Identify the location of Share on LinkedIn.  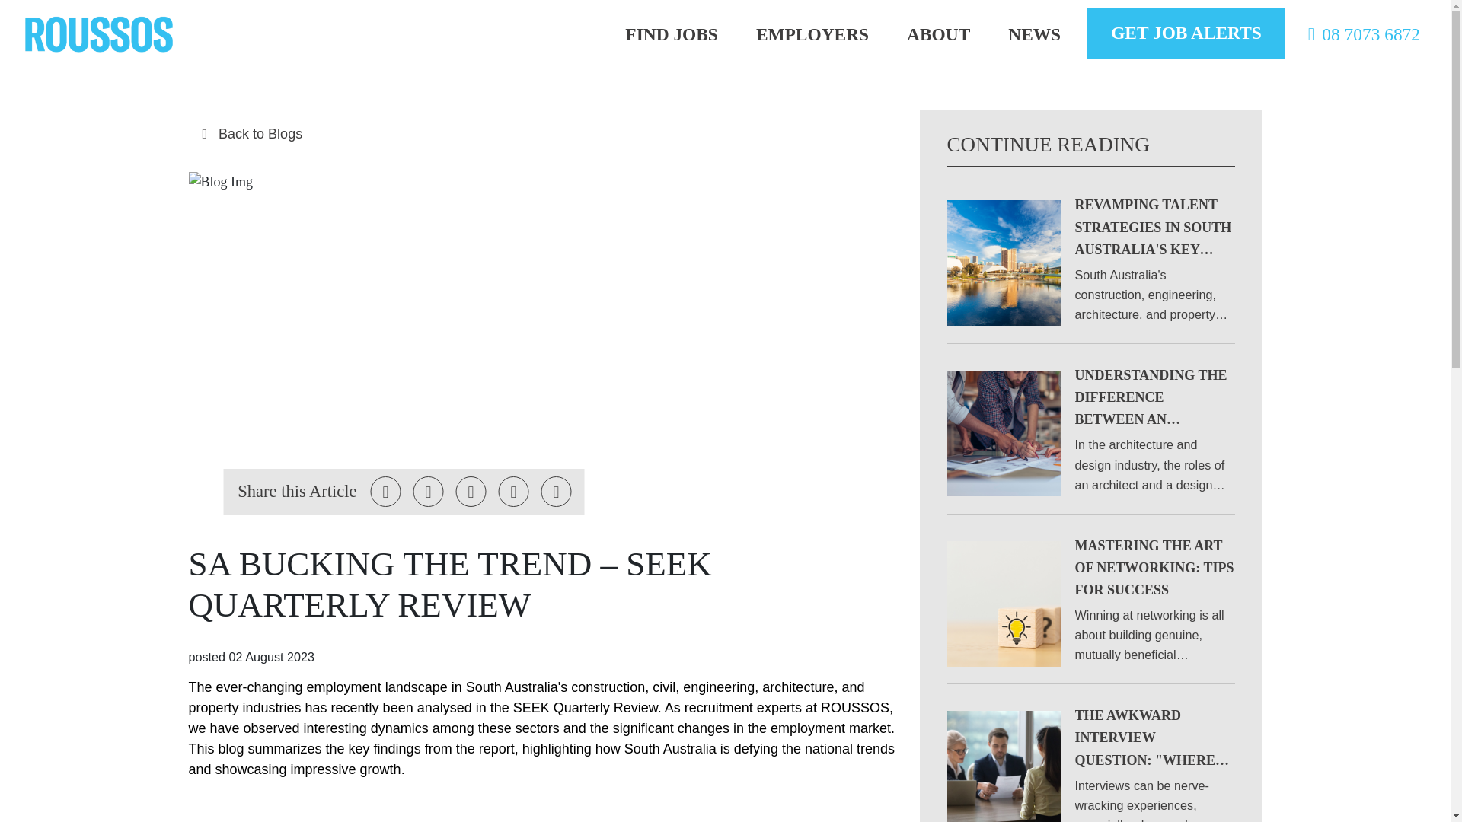
(471, 492).